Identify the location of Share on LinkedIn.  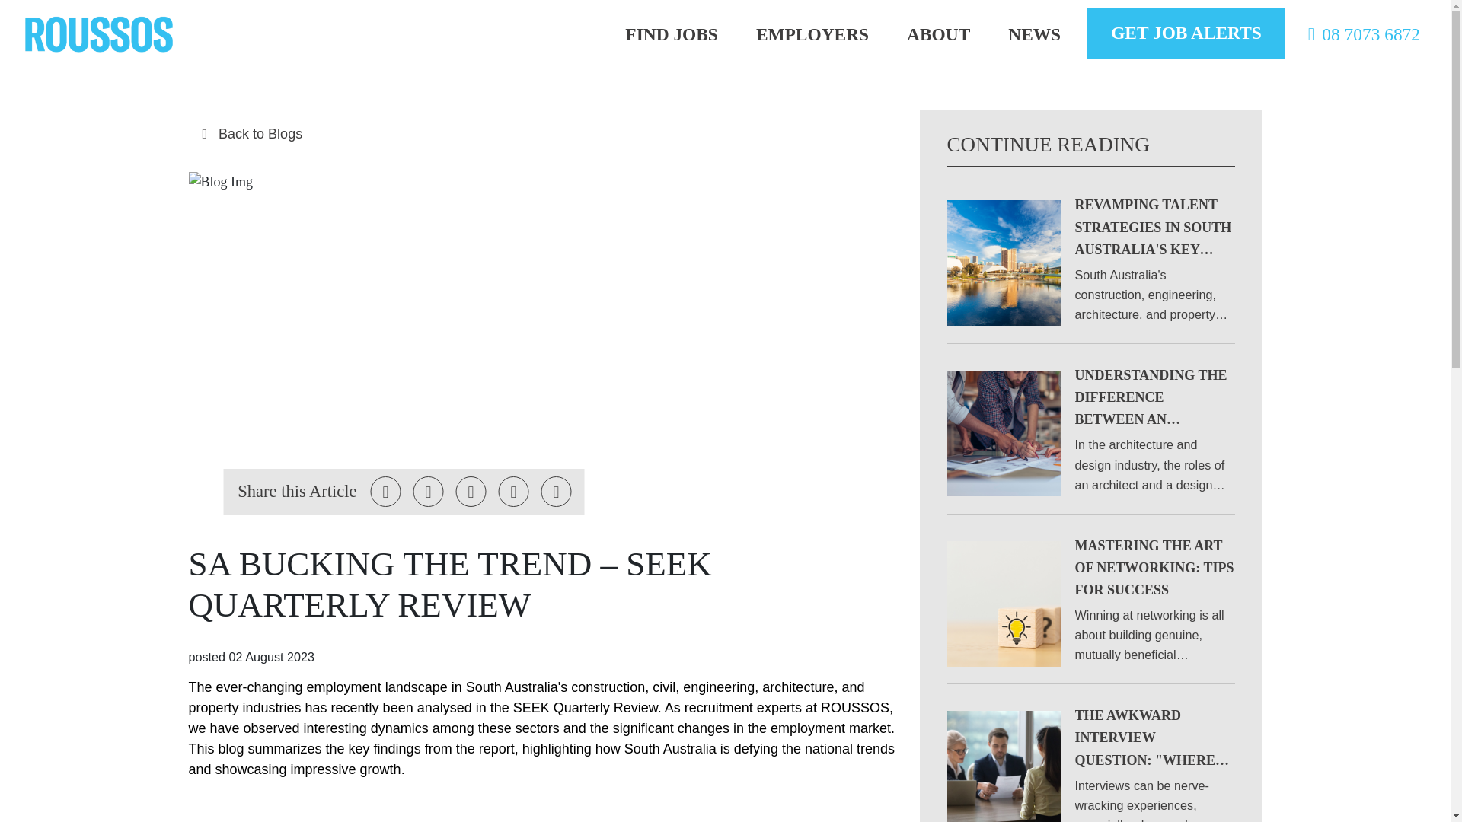
(471, 492).